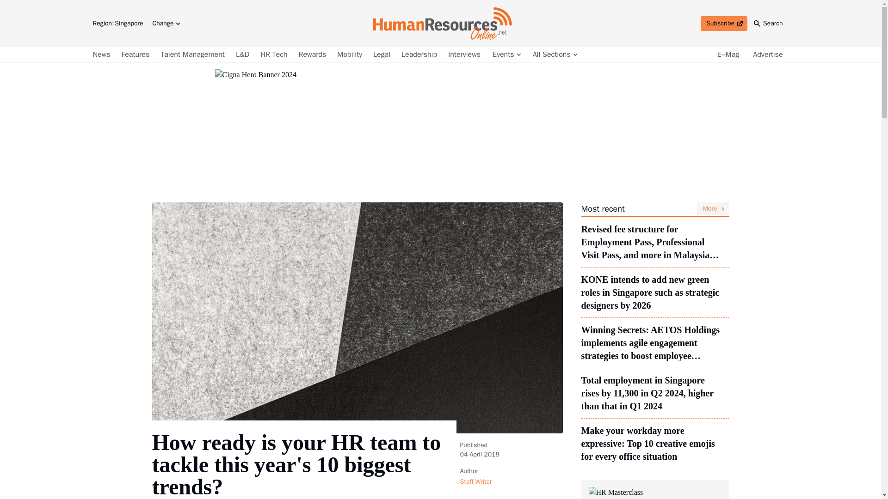 The height and width of the screenshot is (499, 888). Describe the element at coordinates (166, 23) in the screenshot. I see `Rewards` at that location.